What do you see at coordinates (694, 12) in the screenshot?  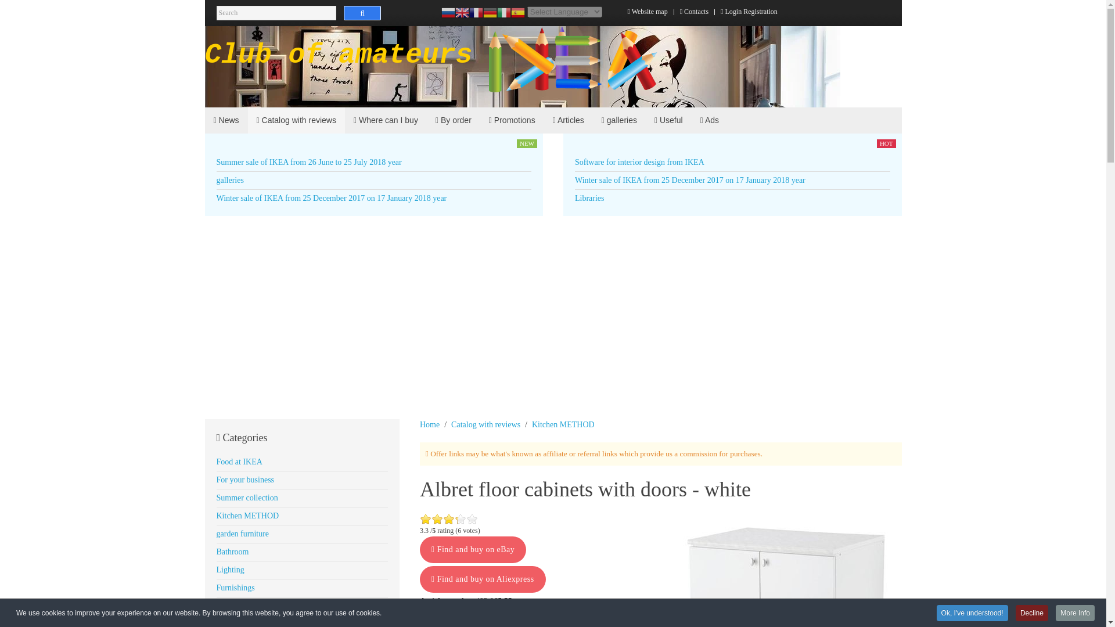 I see `Contacts` at bounding box center [694, 12].